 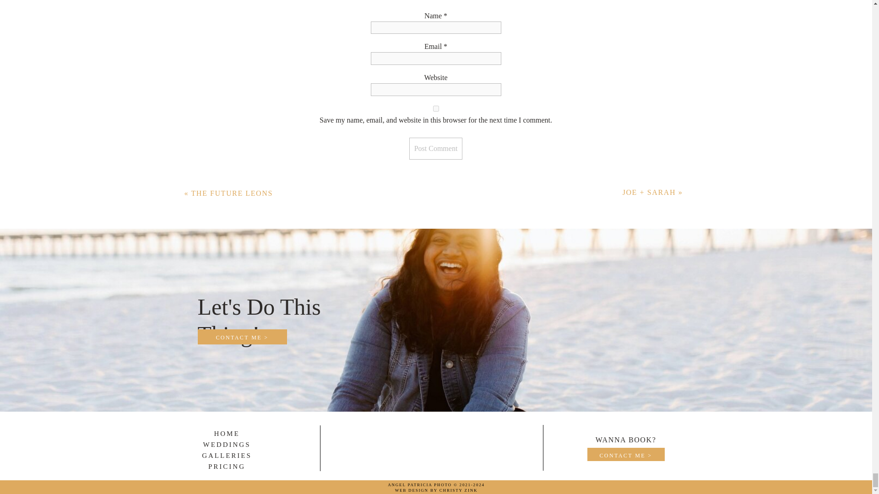 I want to click on yes, so click(x=436, y=109).